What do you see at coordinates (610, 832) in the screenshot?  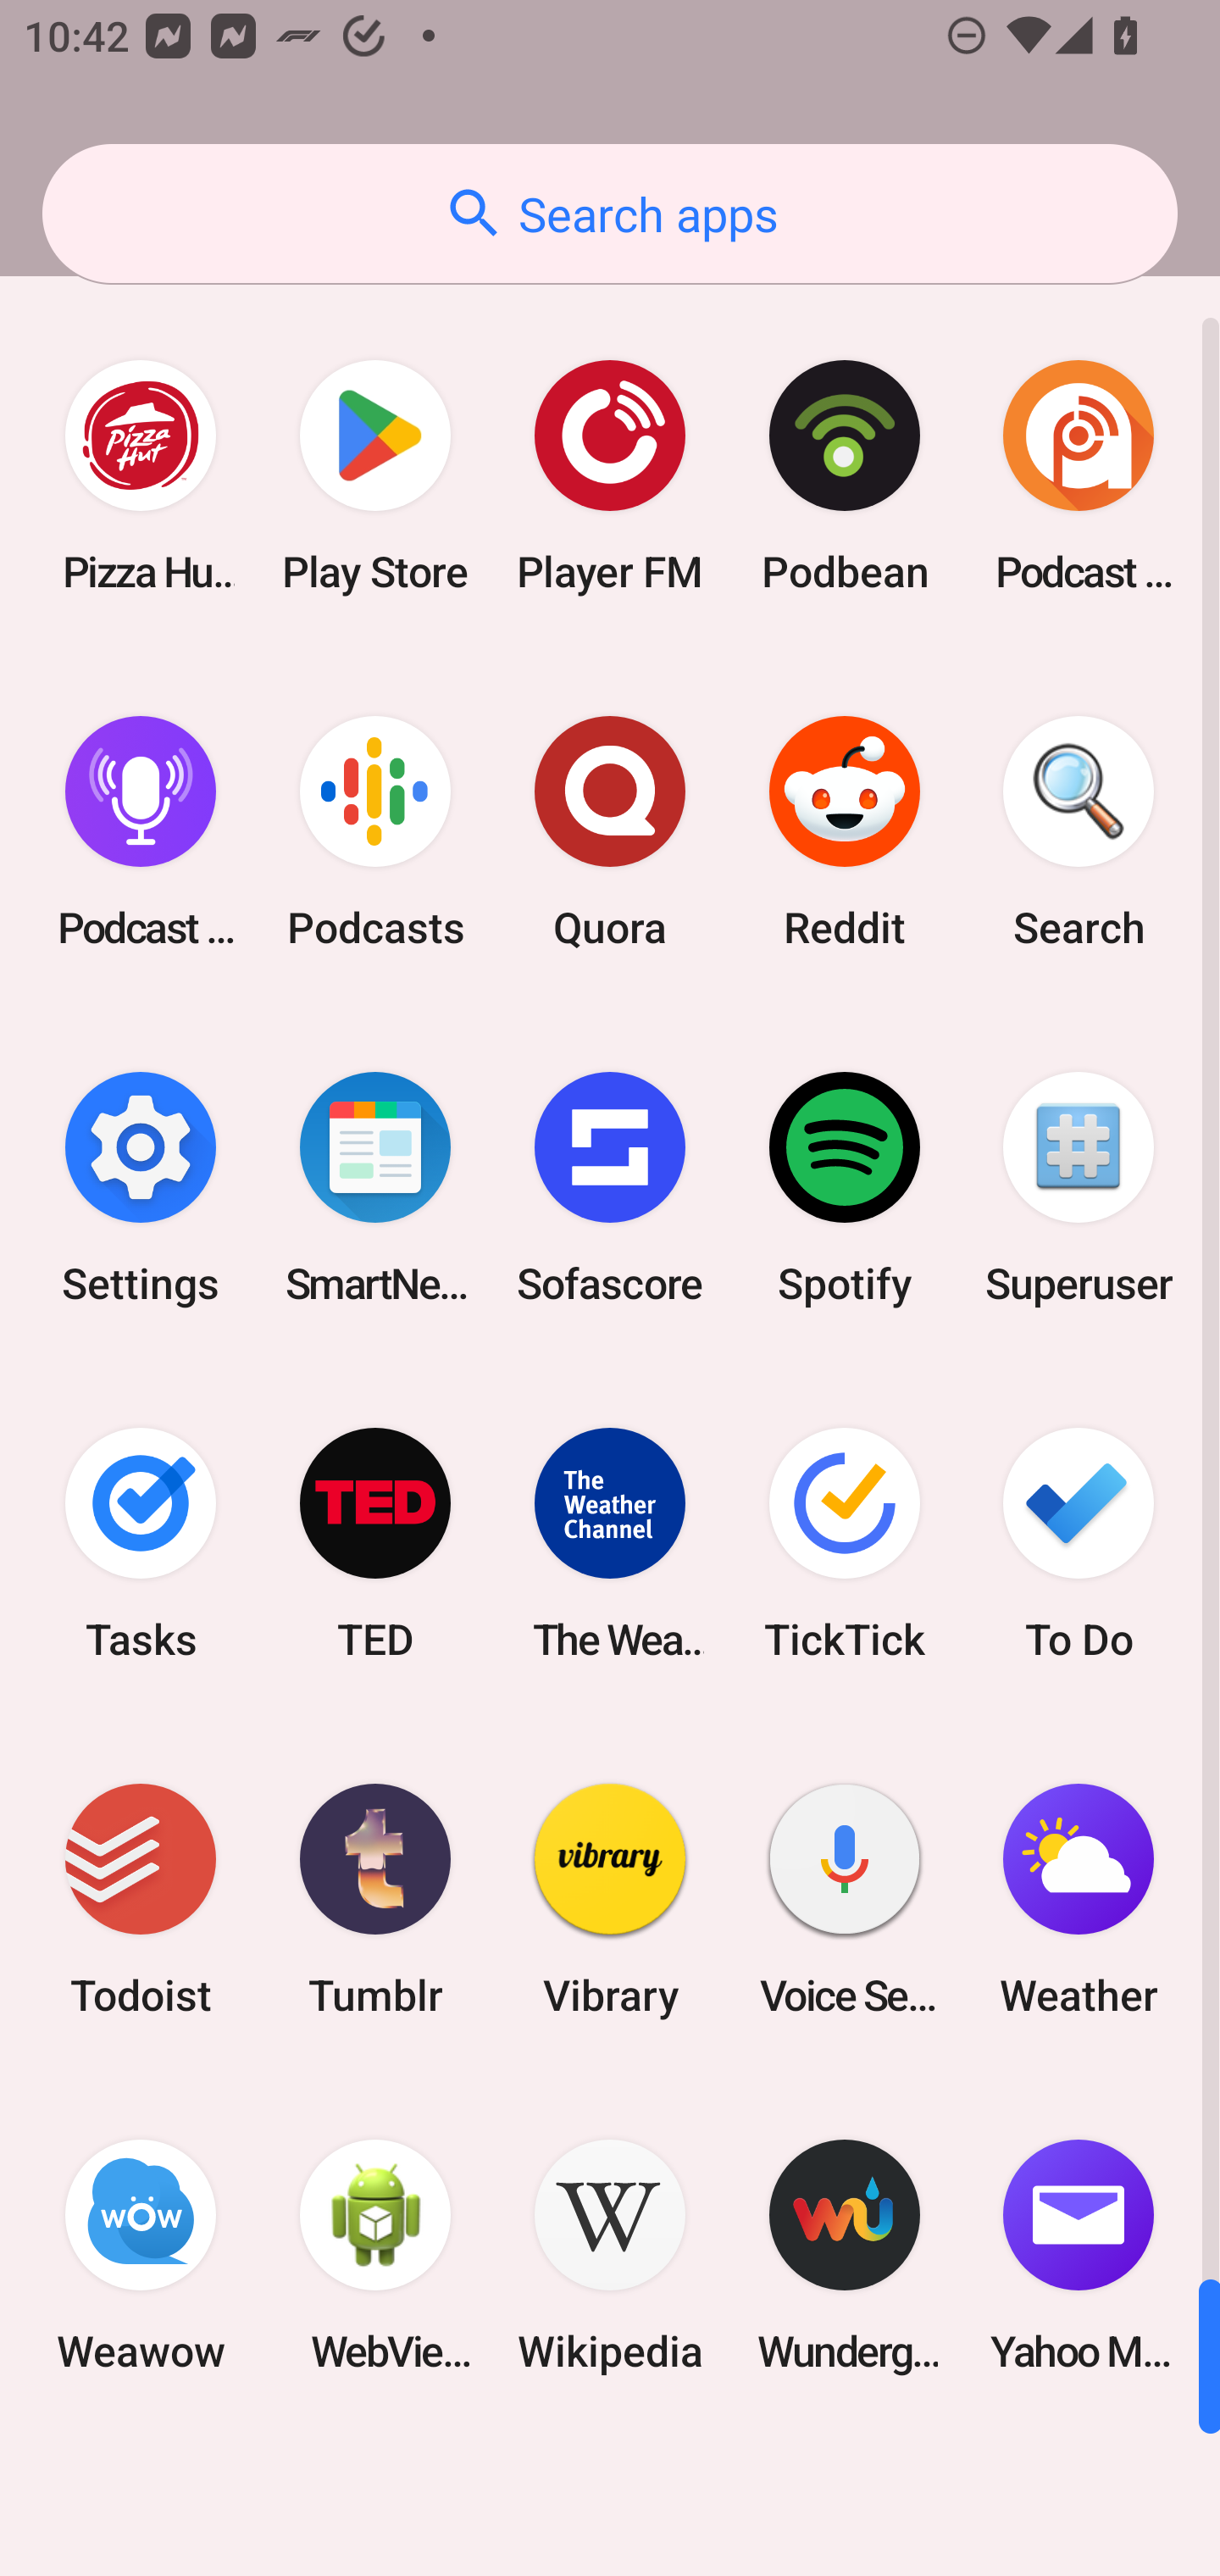 I see `Quora` at bounding box center [610, 832].